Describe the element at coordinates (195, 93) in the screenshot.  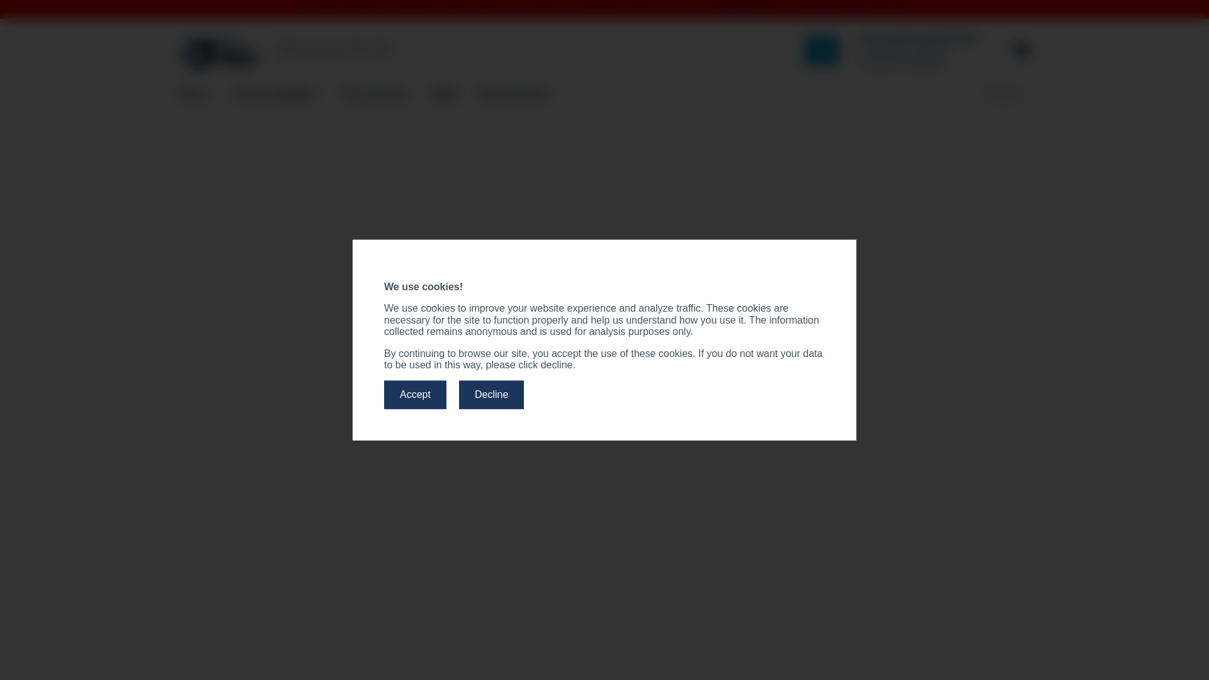
I see `Shop` at that location.